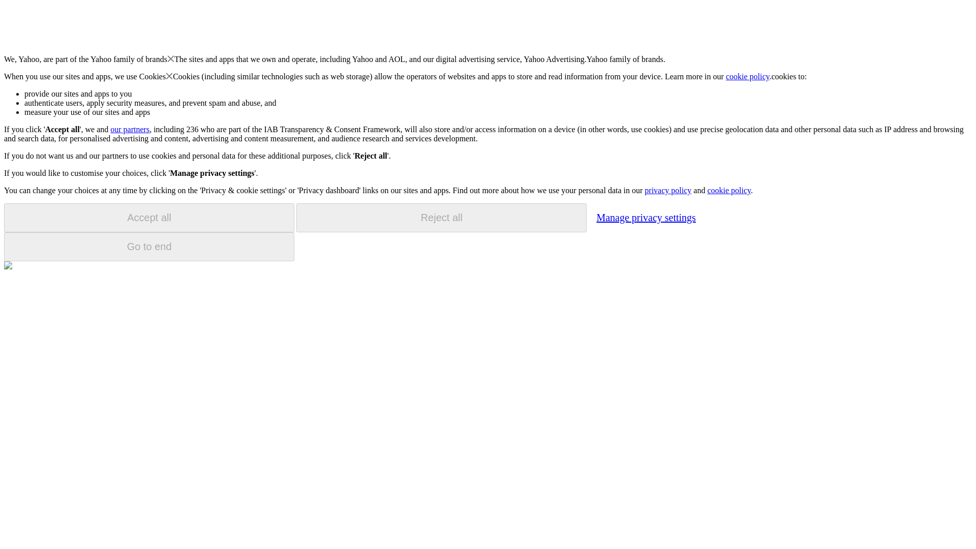 Image resolution: width=976 pixels, height=549 pixels. I want to click on privacy policy, so click(667, 190).